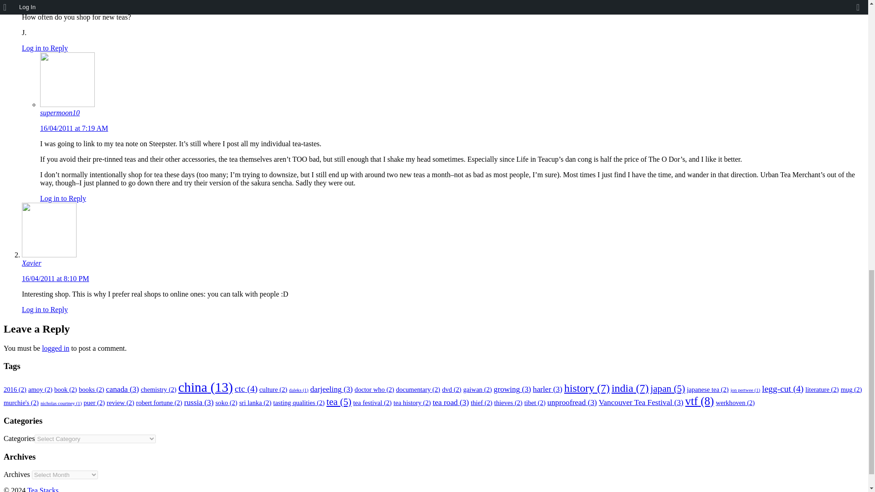 The height and width of the screenshot is (492, 875). Describe the element at coordinates (63, 198) in the screenshot. I see `Log in to Reply` at that location.